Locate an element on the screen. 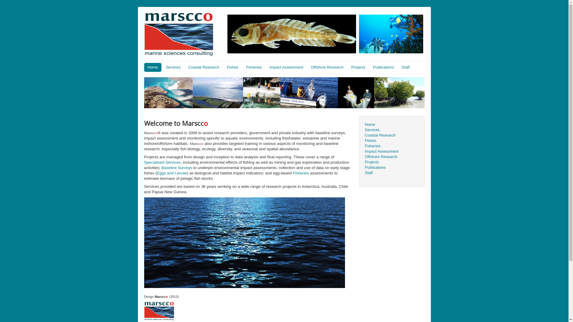 The image size is (573, 322). Home is located at coordinates (153, 67).